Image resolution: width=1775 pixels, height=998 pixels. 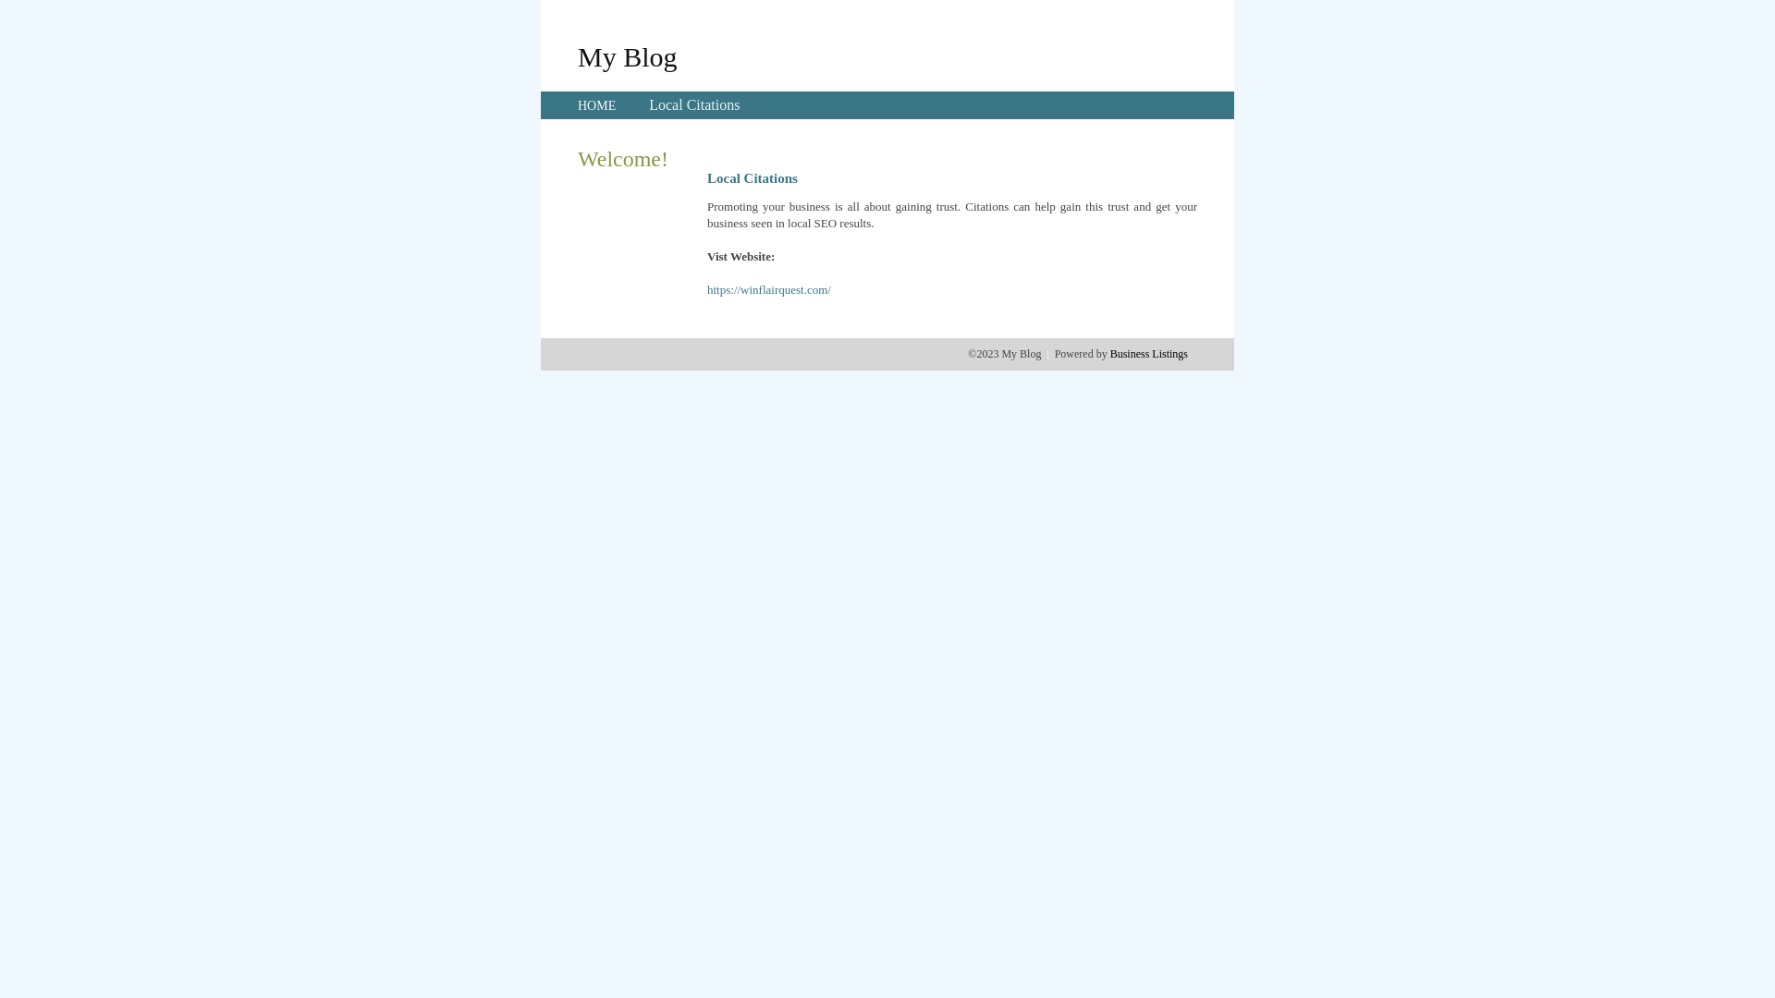 I want to click on Business Listings, so click(x=1149, y=354).